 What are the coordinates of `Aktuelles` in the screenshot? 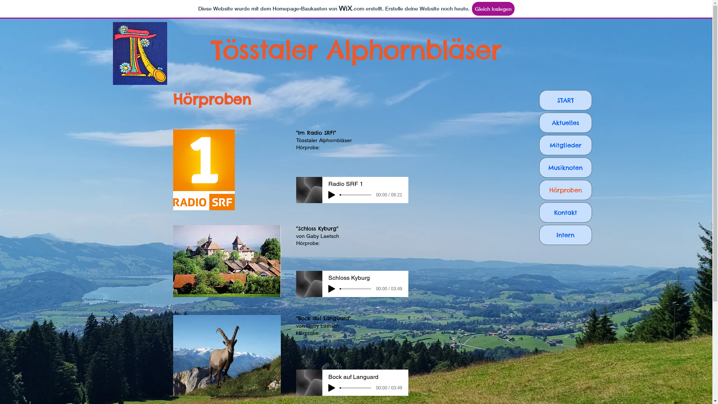 It's located at (565, 123).